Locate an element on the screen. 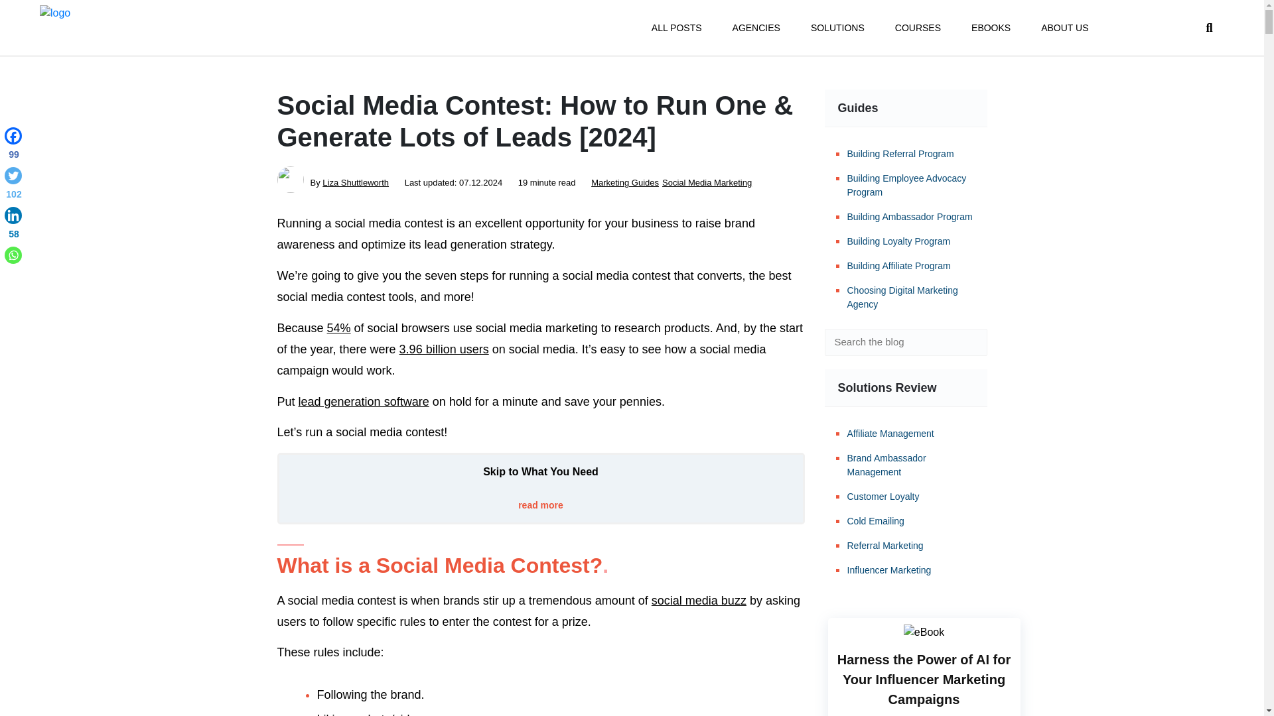  ALL POSTS is located at coordinates (676, 28).